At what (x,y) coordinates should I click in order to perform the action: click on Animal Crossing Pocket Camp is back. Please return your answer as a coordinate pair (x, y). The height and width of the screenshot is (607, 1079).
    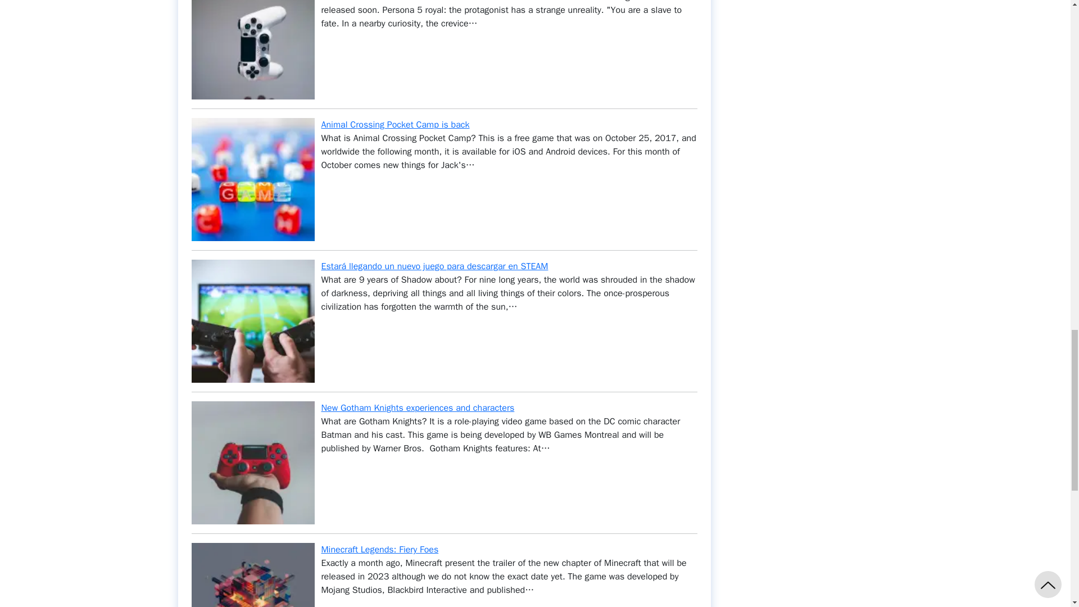
    Looking at the image, I should click on (396, 125).